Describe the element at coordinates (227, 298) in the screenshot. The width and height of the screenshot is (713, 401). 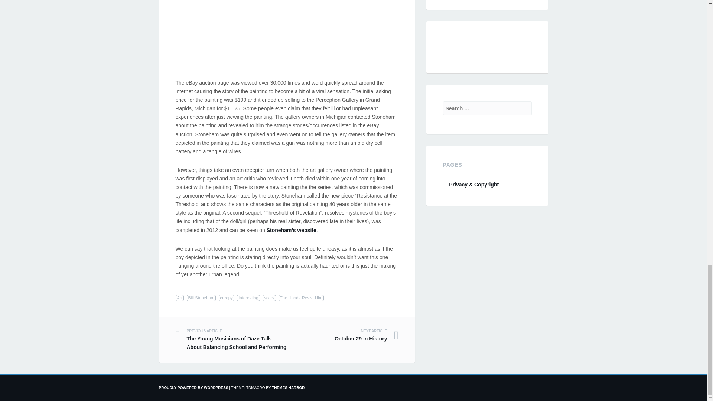
I see `creepy` at that location.